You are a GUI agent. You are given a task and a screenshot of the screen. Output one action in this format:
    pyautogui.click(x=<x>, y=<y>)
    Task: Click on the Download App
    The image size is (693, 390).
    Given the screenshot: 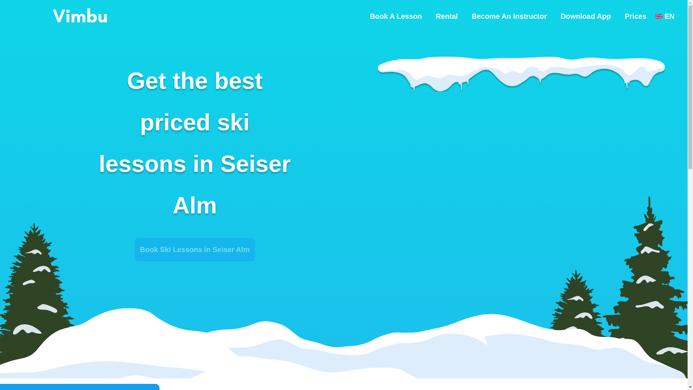 What is the action you would take?
    pyautogui.click(x=585, y=16)
    